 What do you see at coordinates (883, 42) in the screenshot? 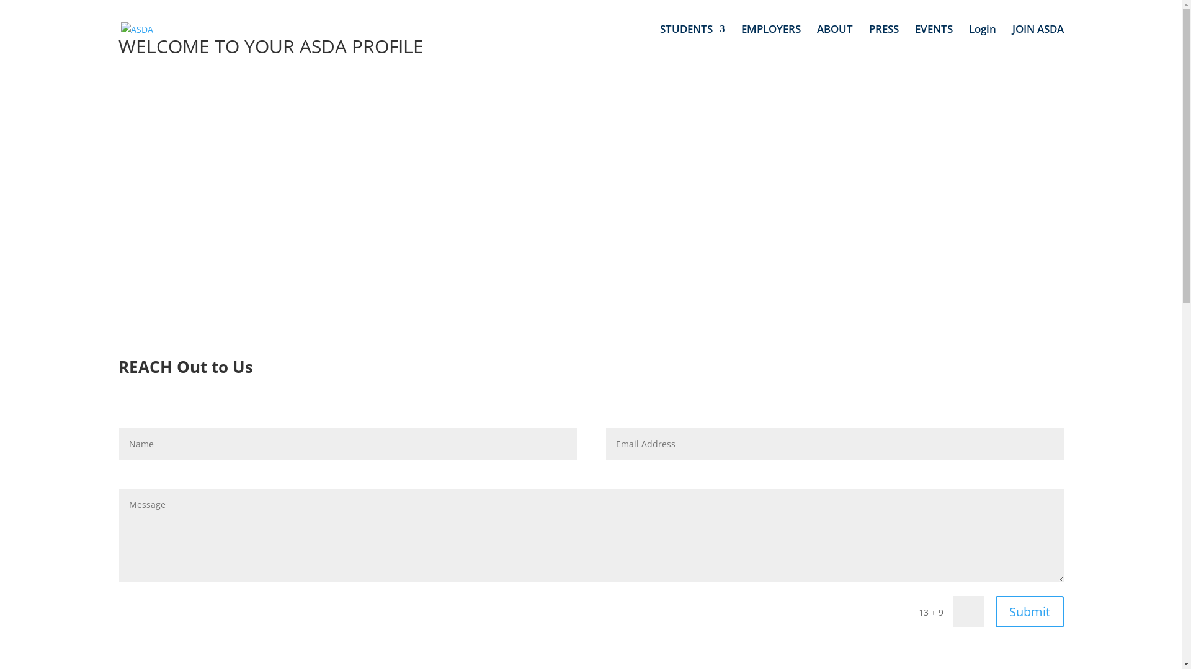
I see `PRESS` at bounding box center [883, 42].